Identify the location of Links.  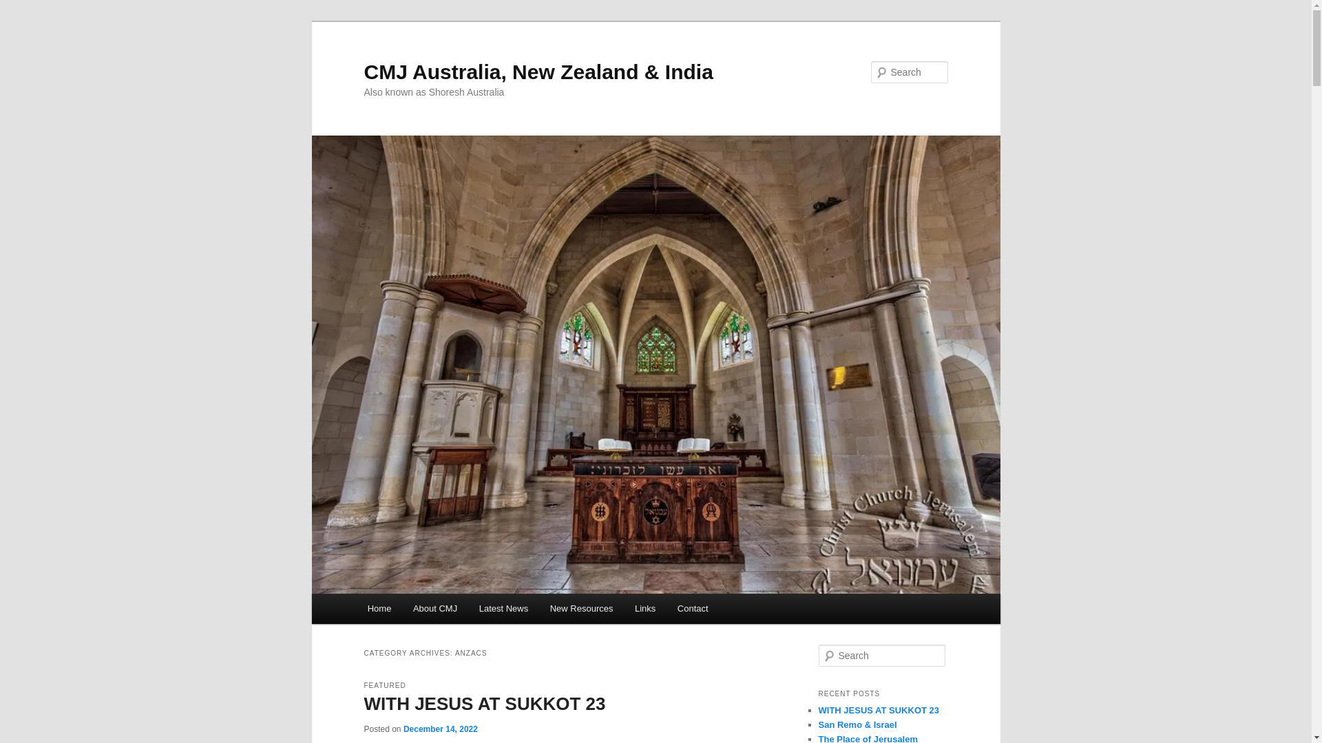
(645, 608).